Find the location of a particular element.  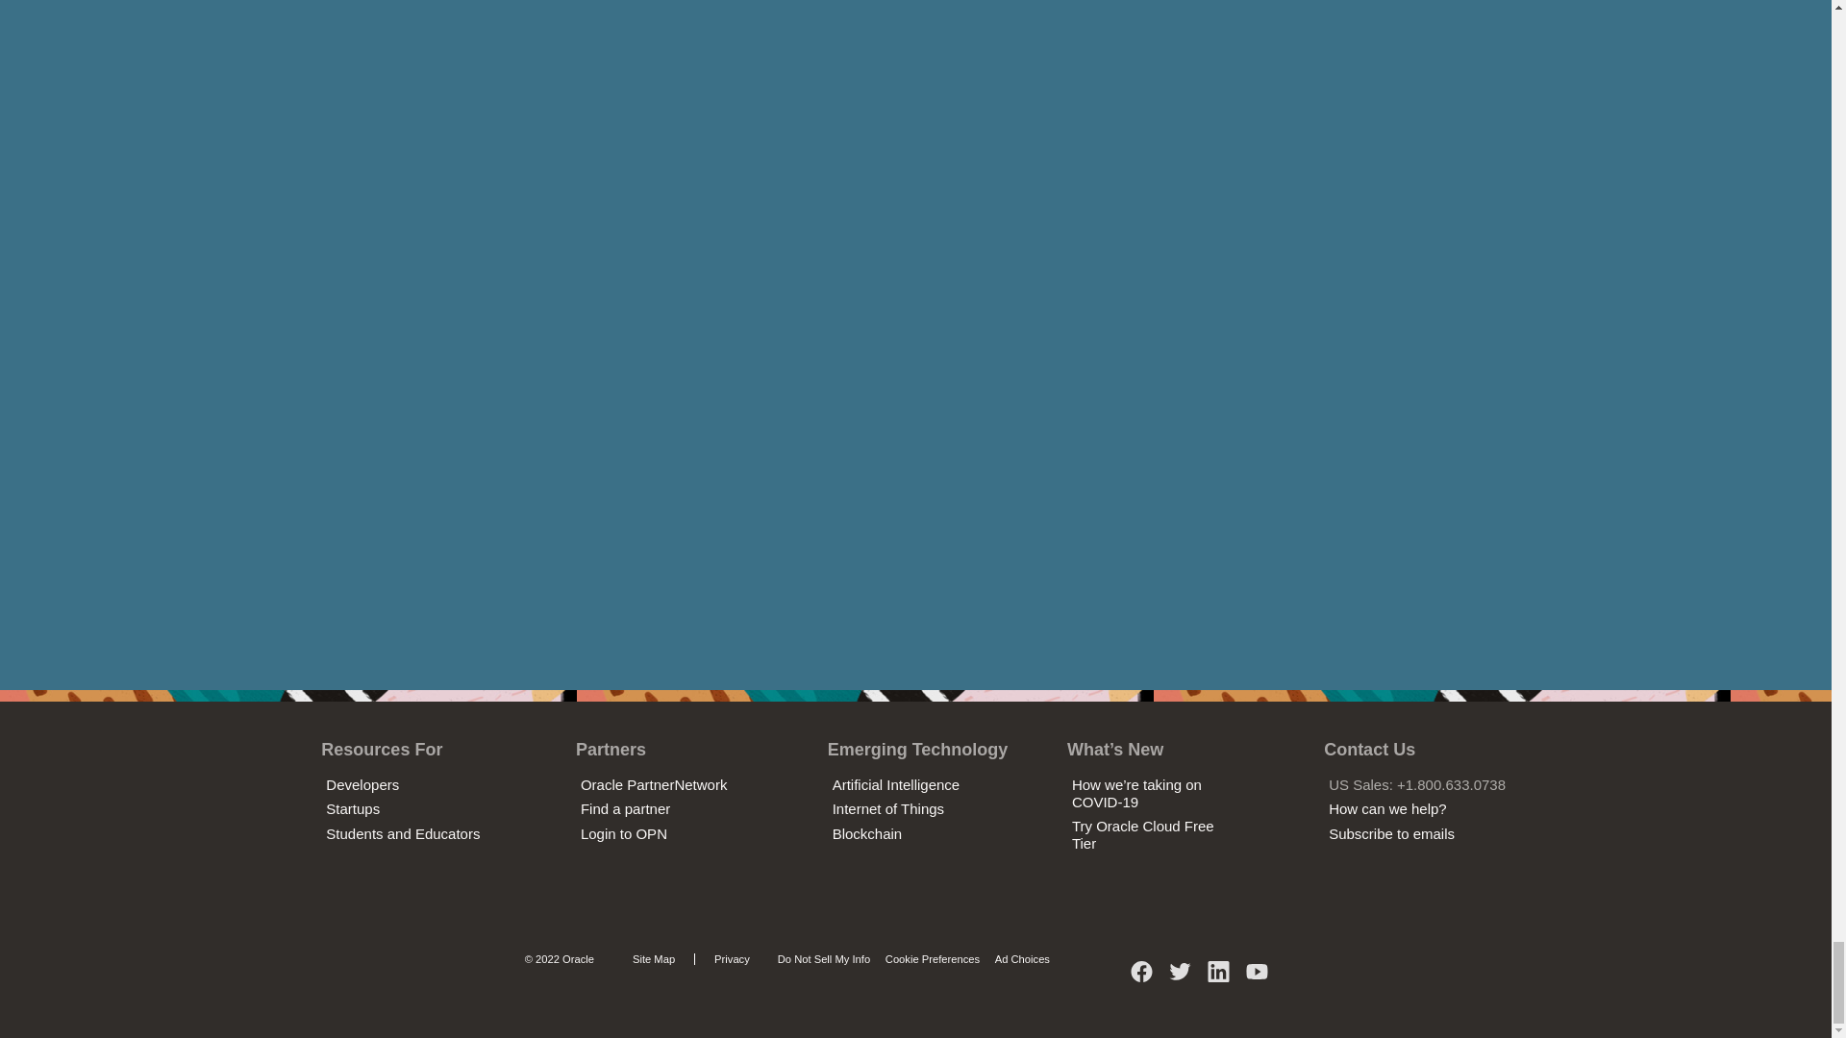

Watch Oracle on YouTube is located at coordinates (1257, 978).